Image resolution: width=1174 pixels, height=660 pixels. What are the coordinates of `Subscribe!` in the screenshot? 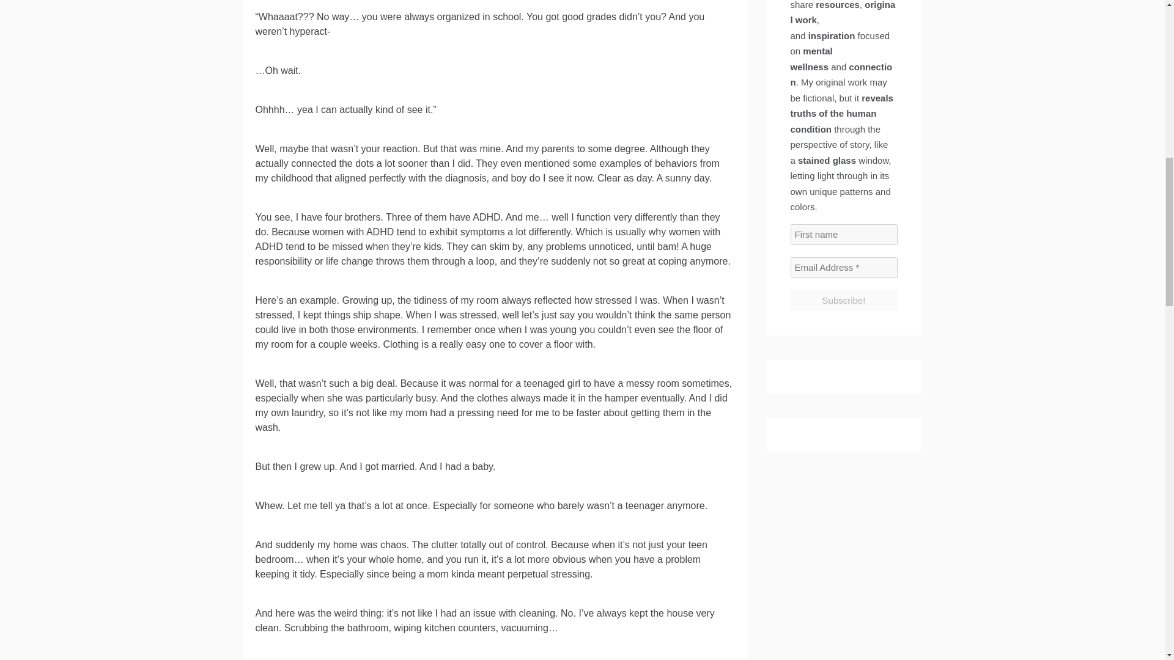 It's located at (843, 301).